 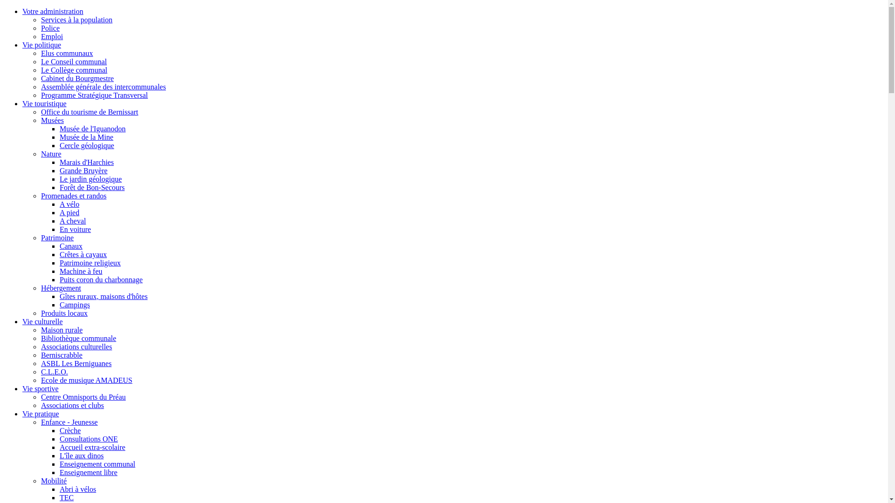 What do you see at coordinates (89, 472) in the screenshot?
I see `Enseignement libre` at bounding box center [89, 472].